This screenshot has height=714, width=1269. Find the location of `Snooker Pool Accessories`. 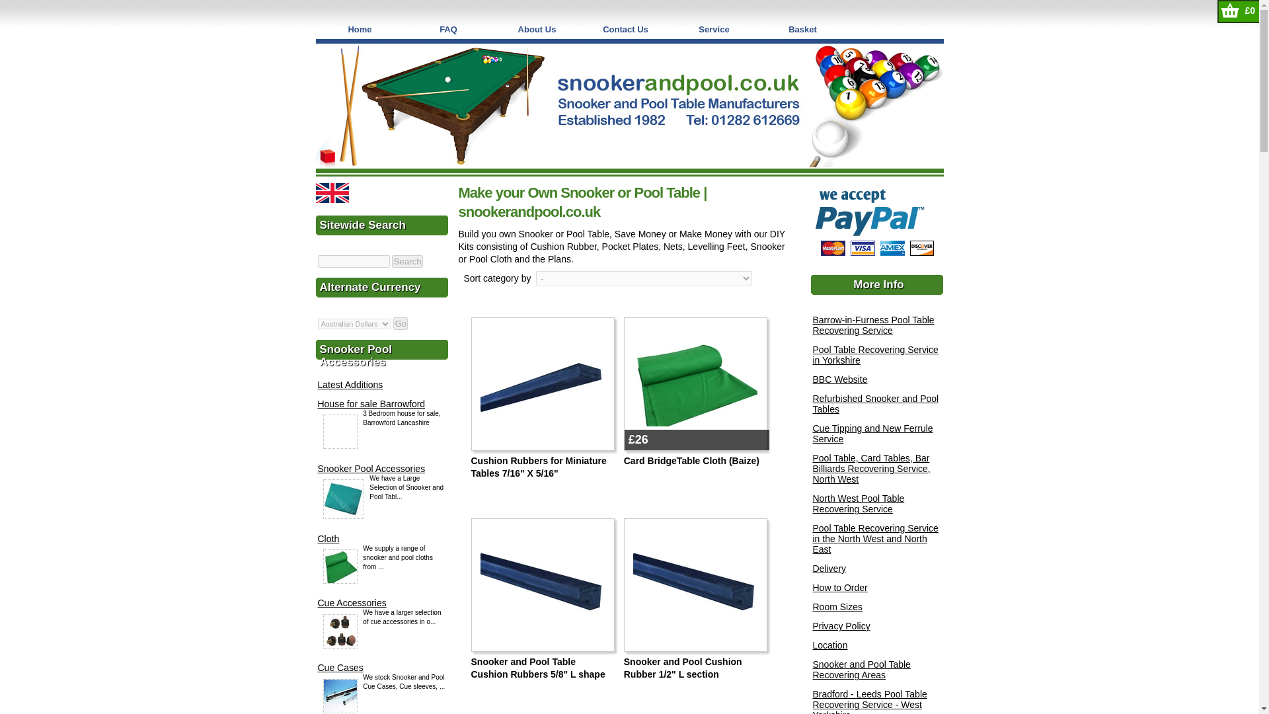

Snooker Pool Accessories is located at coordinates (371, 468).